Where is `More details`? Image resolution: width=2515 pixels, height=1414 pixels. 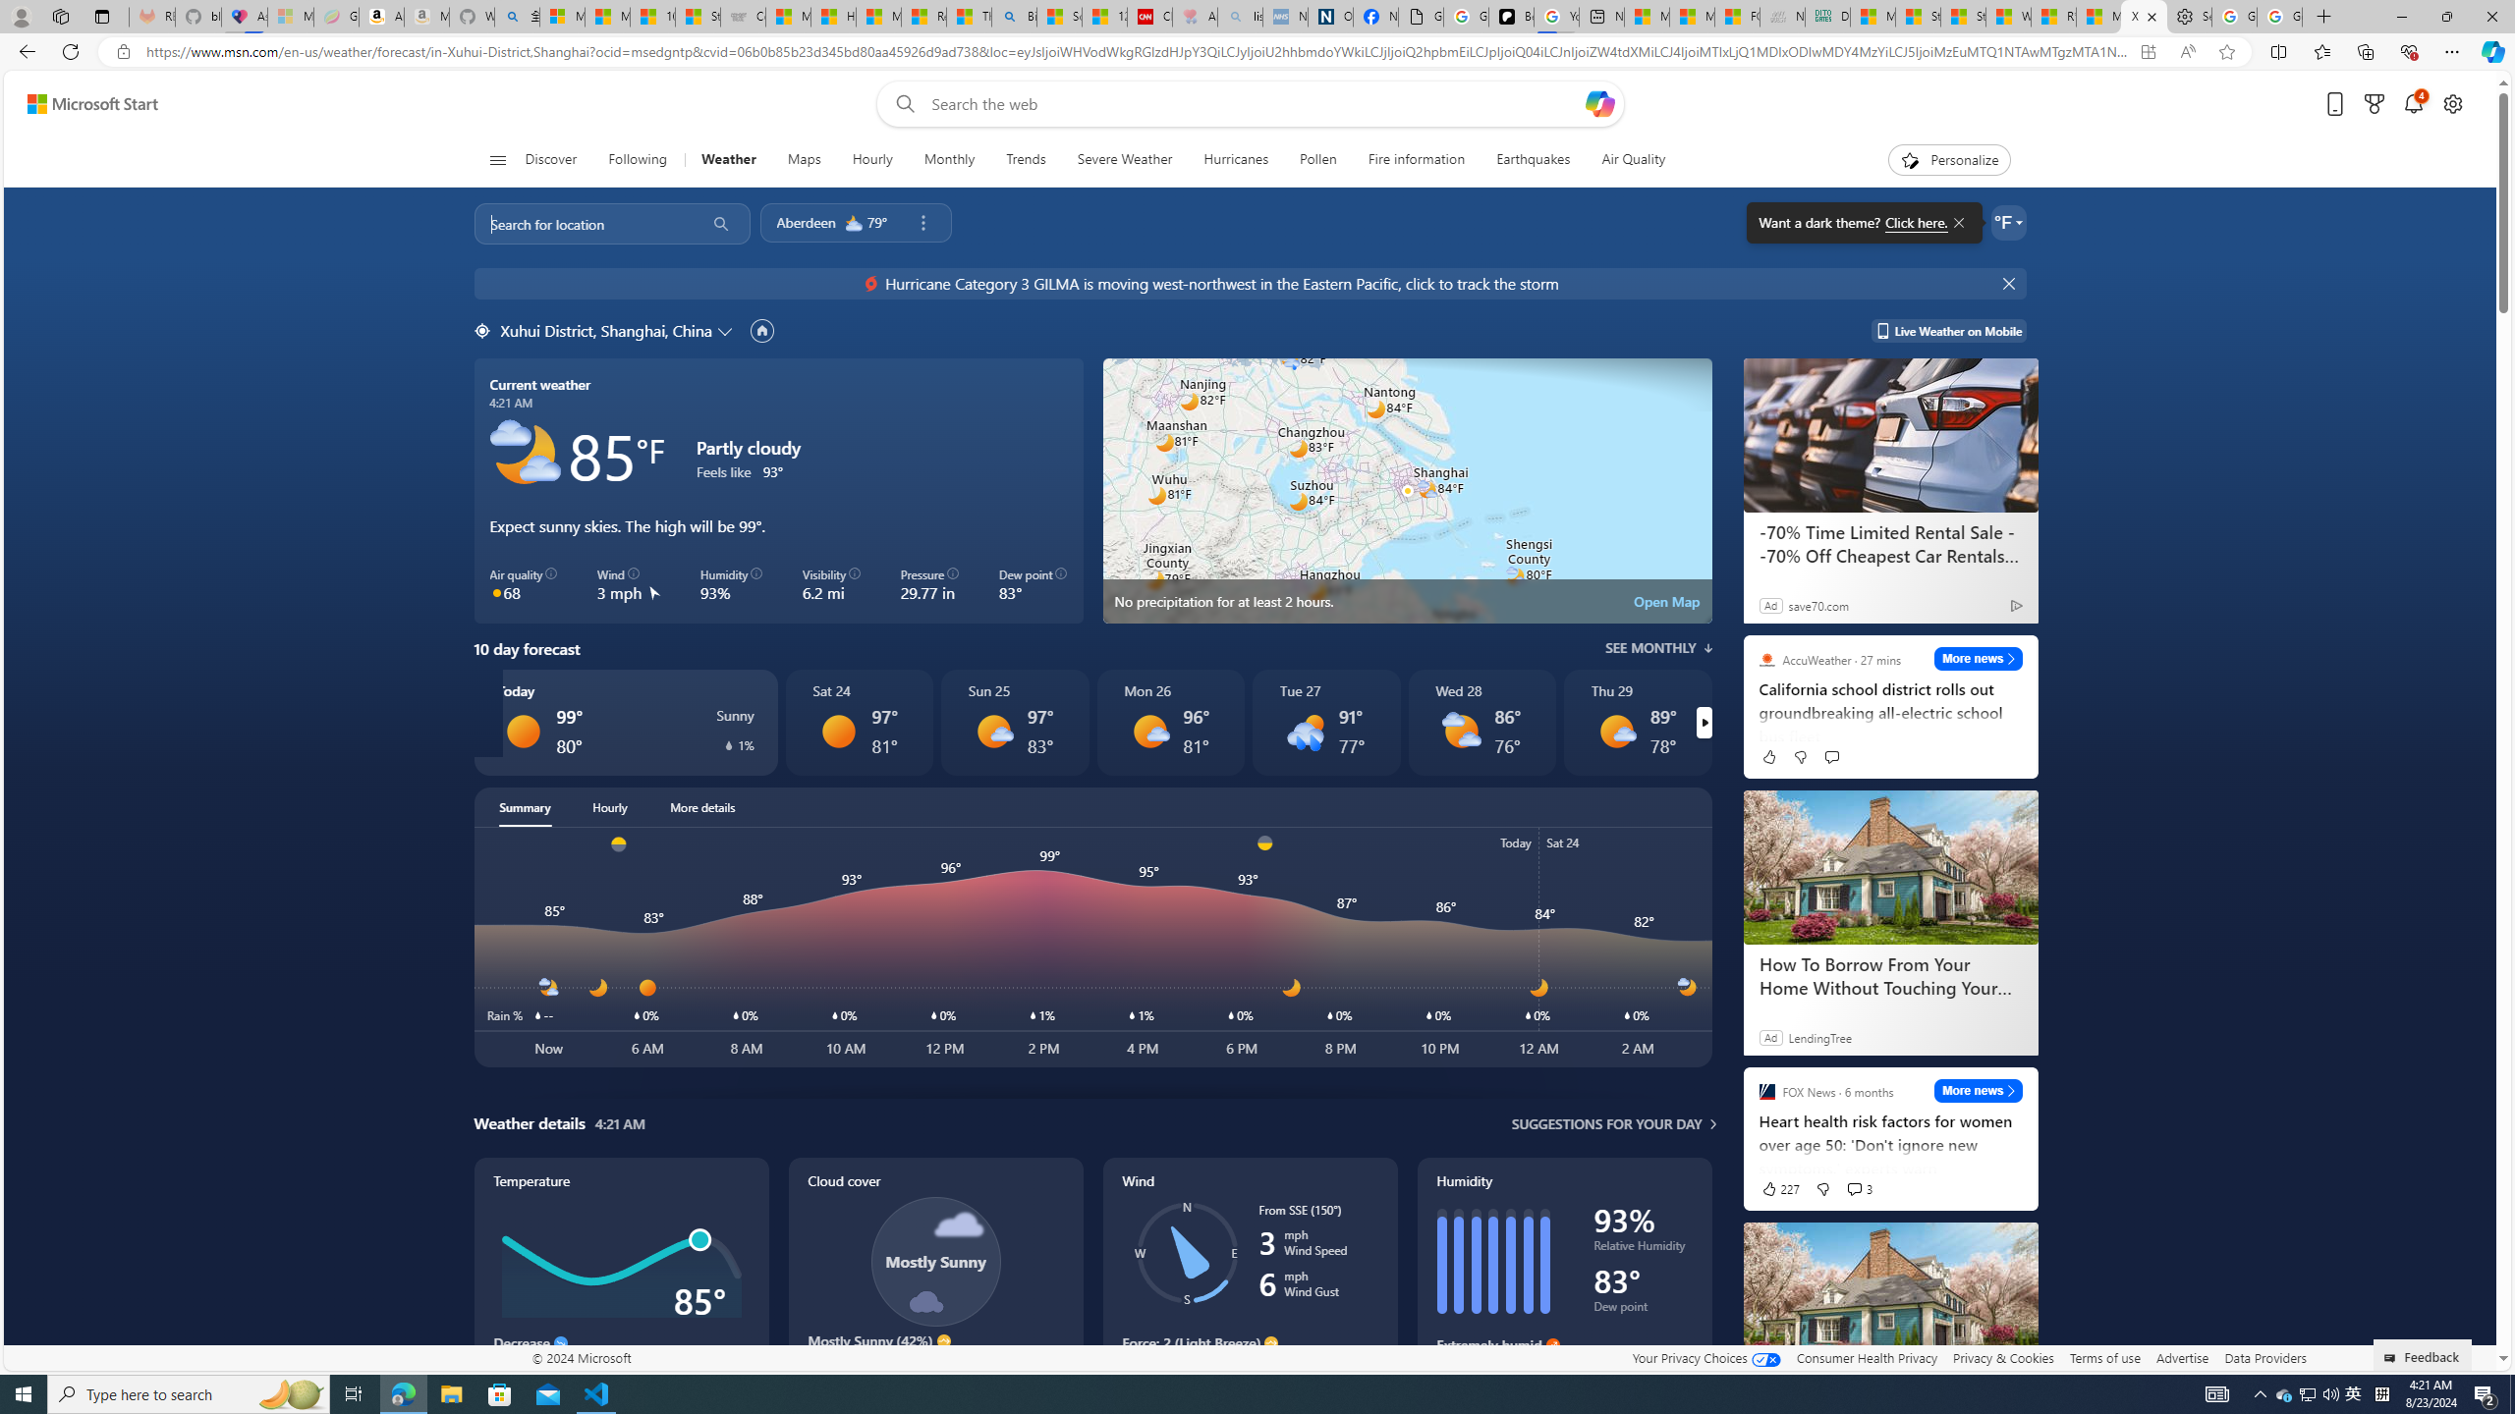 More details is located at coordinates (702, 807).